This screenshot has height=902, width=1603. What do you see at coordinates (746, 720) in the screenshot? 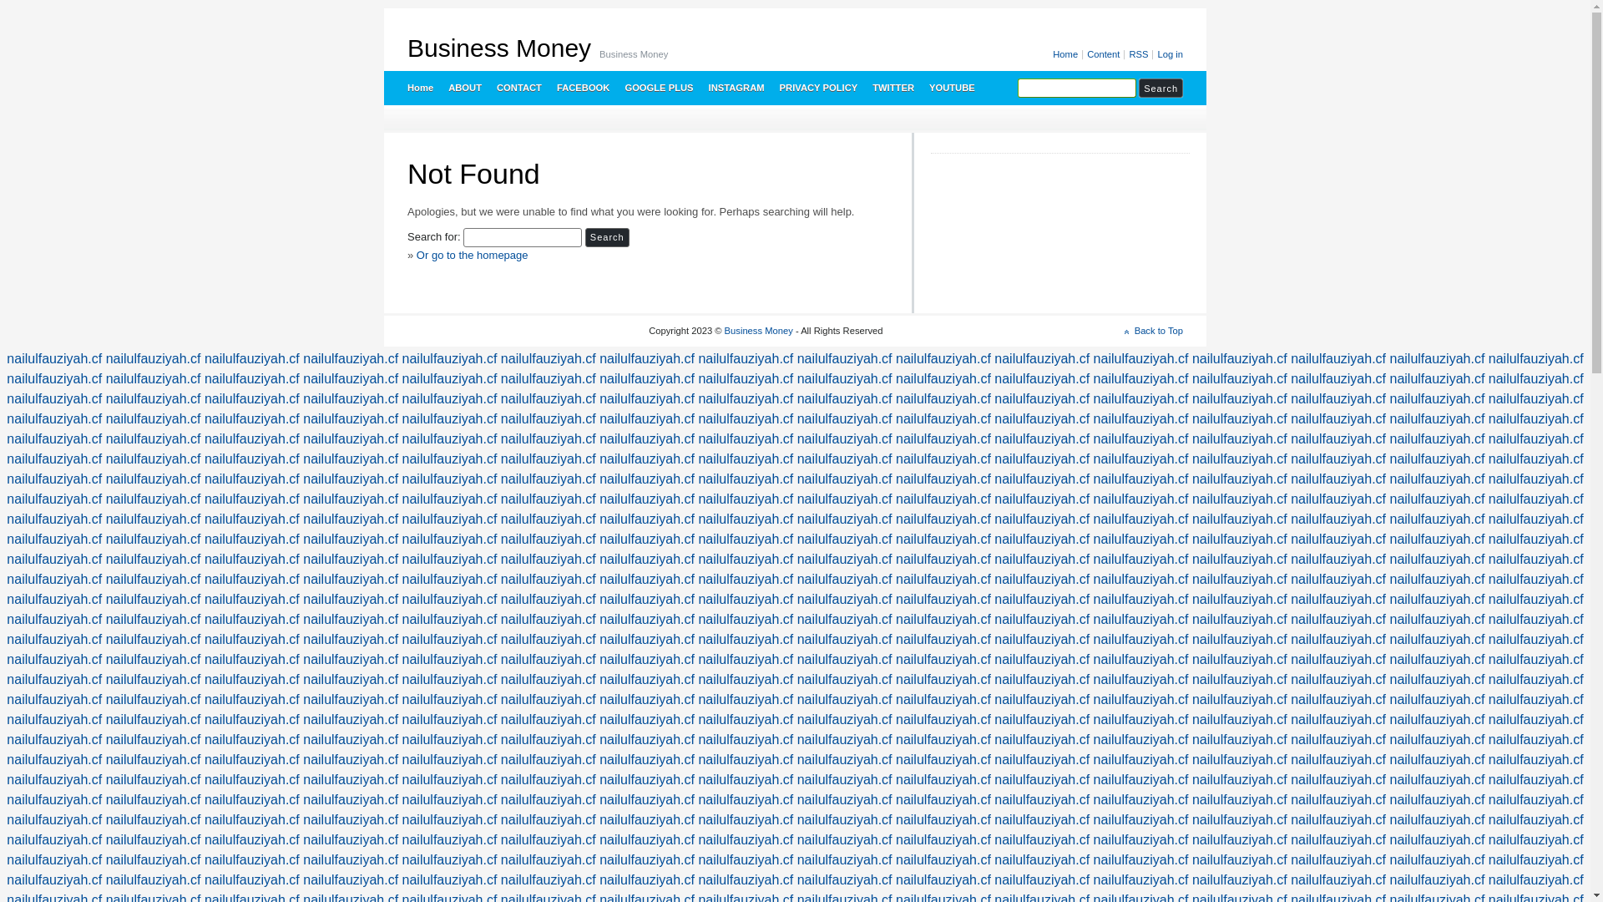
I see `nailulfauziyah.cf` at bounding box center [746, 720].